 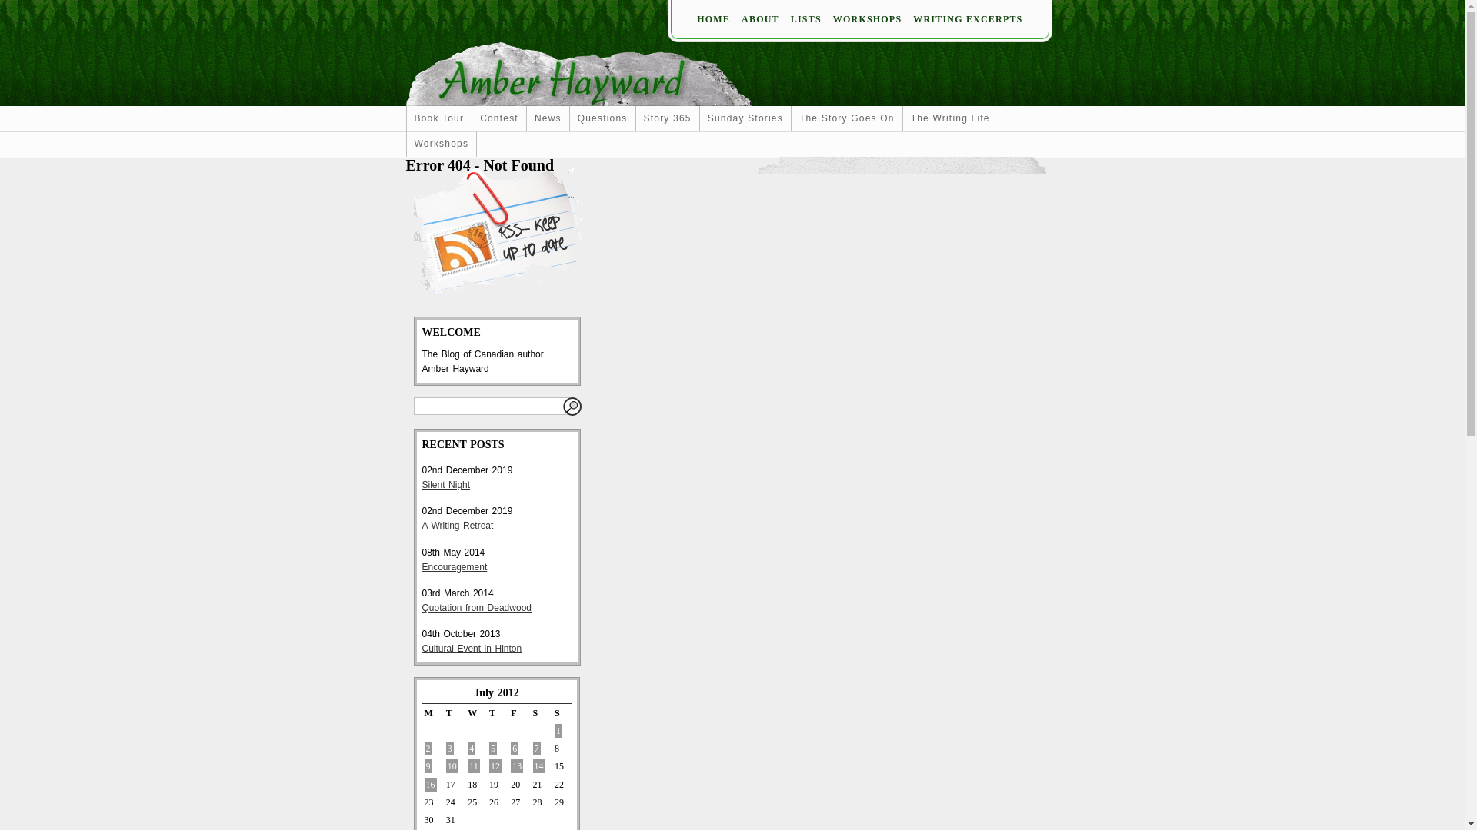 I want to click on Cultural Event in Hinton, so click(x=472, y=649).